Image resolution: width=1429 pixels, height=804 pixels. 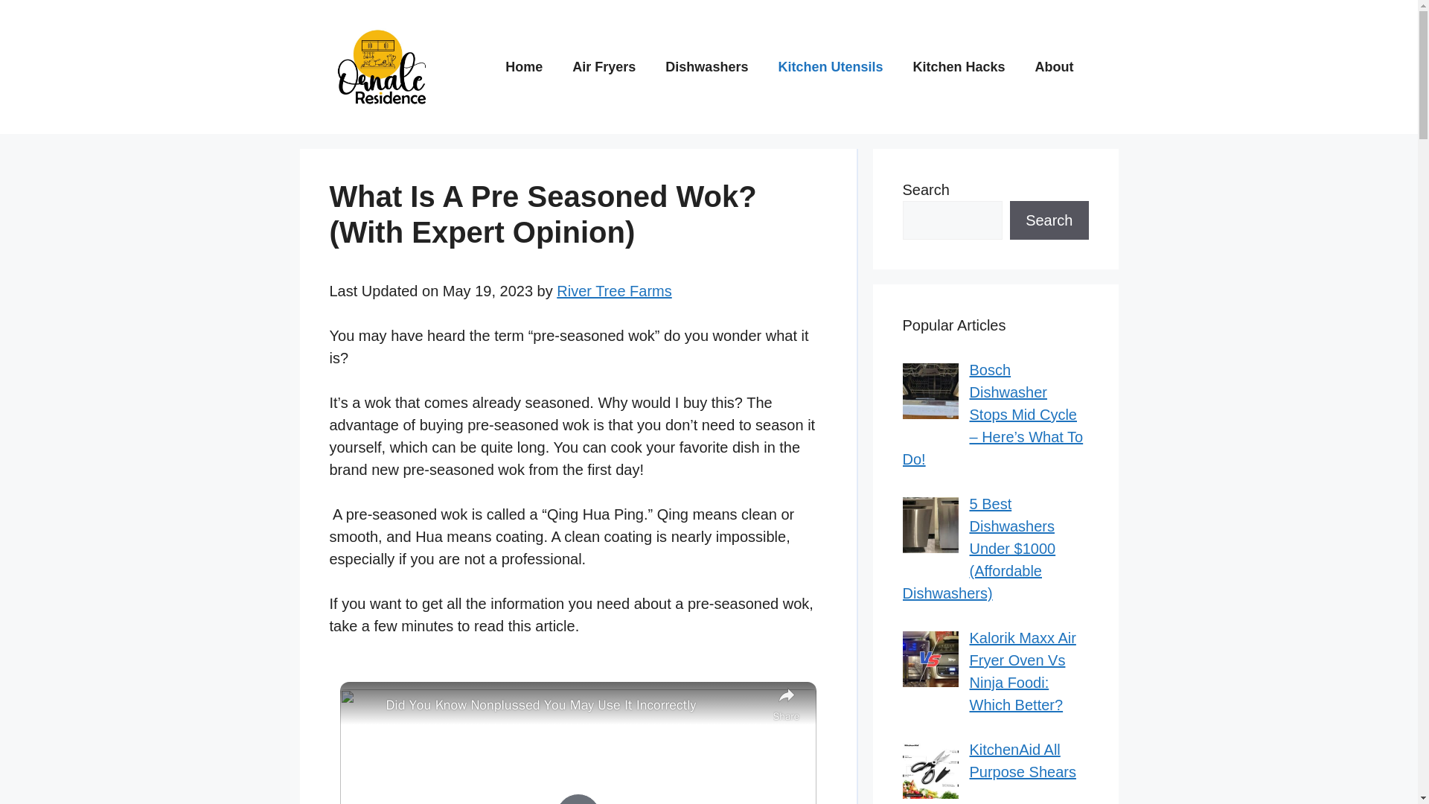 What do you see at coordinates (1049, 220) in the screenshot?
I see `Search` at bounding box center [1049, 220].